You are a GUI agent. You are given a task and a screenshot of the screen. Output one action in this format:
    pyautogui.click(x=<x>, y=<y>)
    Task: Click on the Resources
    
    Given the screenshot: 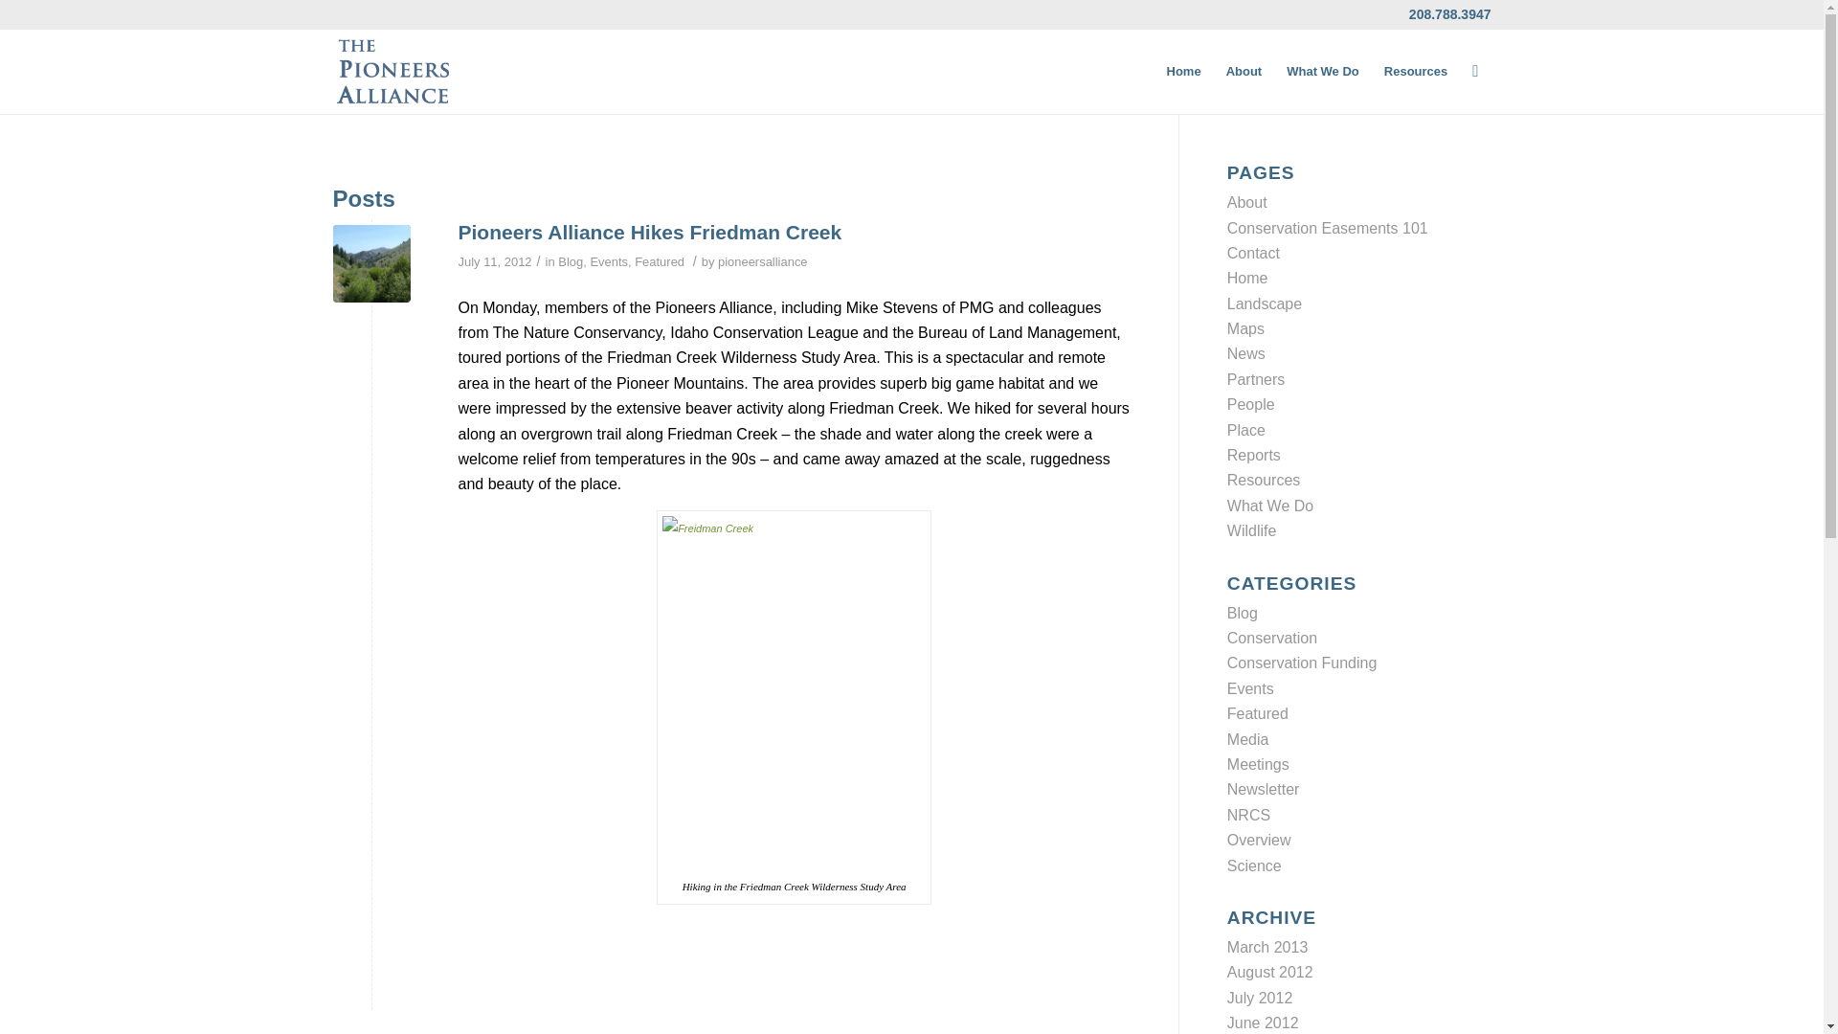 What is the action you would take?
    pyautogui.click(x=1264, y=479)
    